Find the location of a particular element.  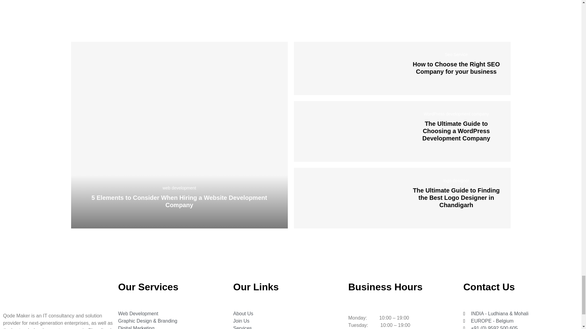

How to Choose the Right SEO Company for your business is located at coordinates (348, 68).